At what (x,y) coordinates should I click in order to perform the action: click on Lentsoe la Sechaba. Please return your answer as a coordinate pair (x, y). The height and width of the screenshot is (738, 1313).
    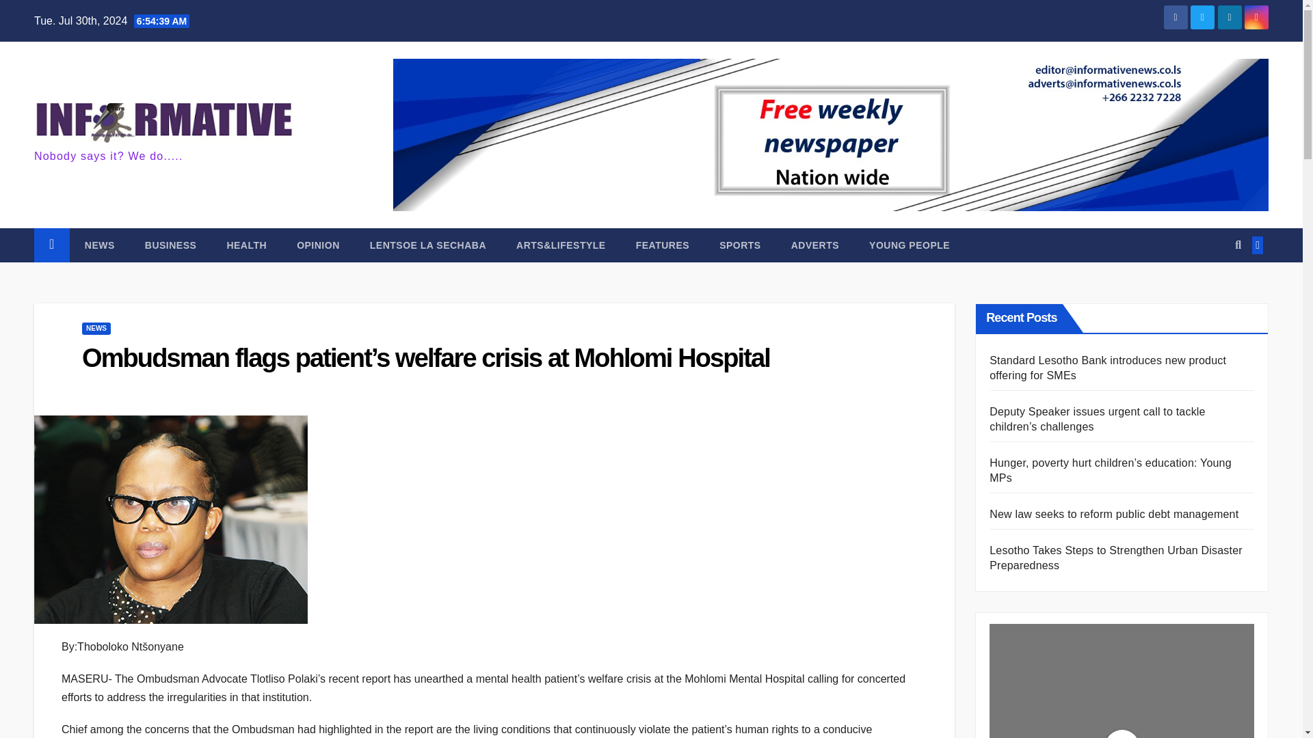
    Looking at the image, I should click on (428, 245).